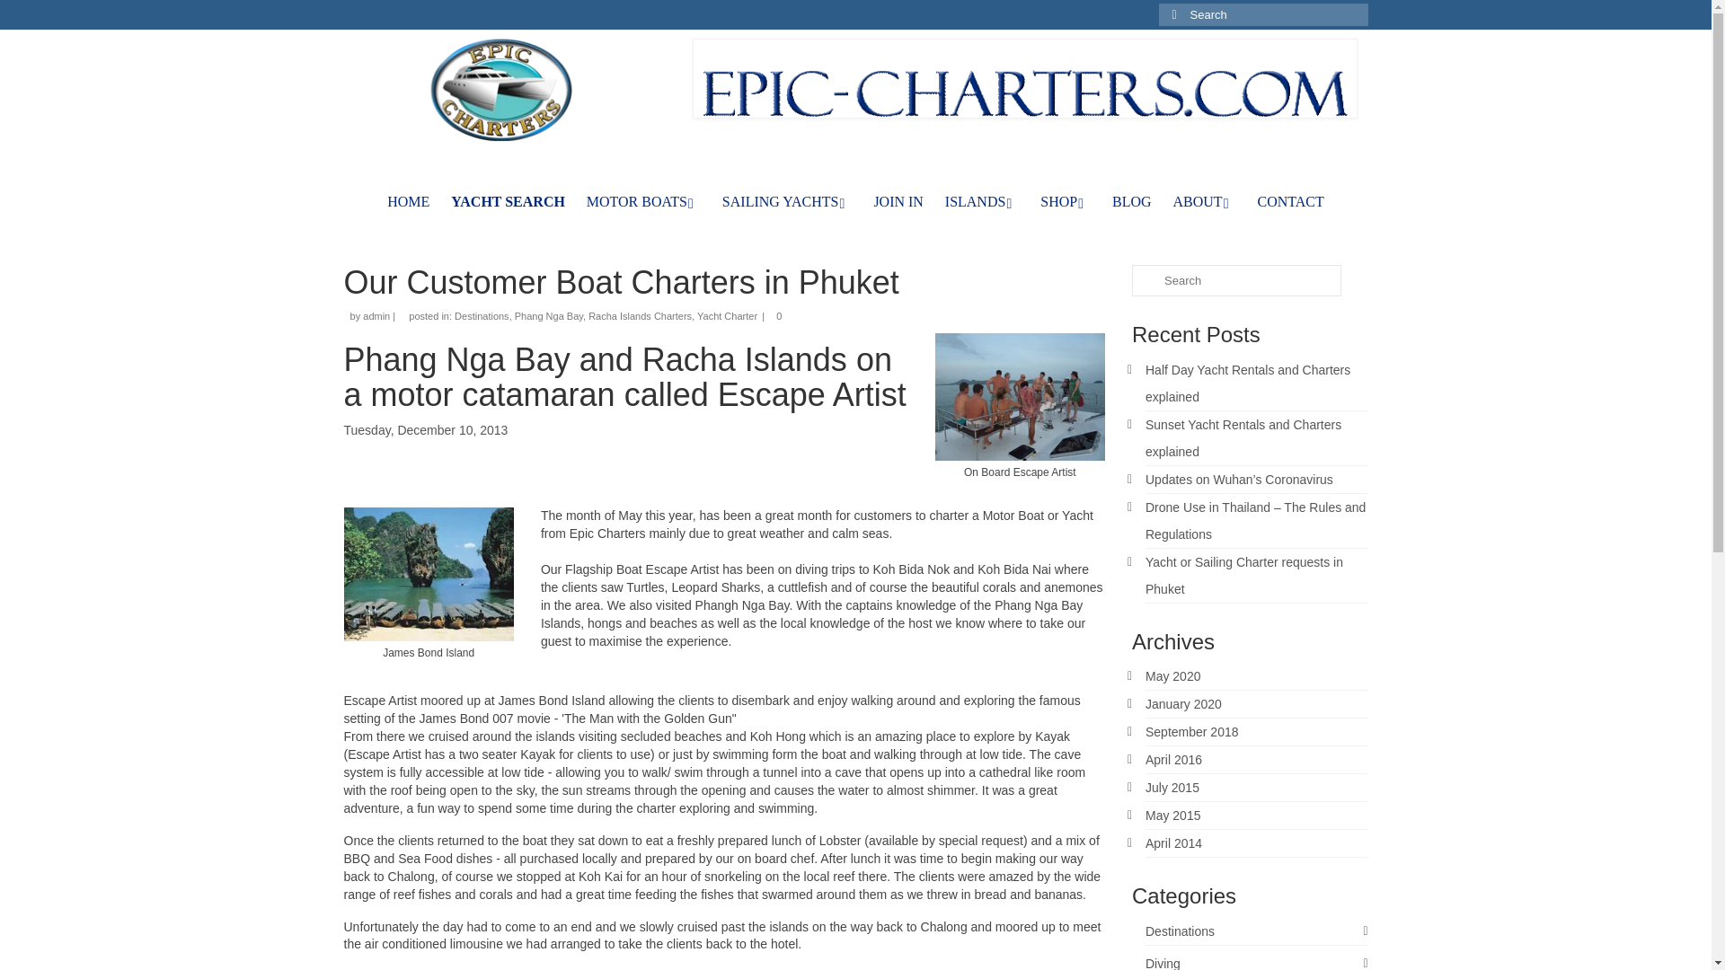 This screenshot has height=970, width=1725. I want to click on ABOUT, so click(1205, 202).